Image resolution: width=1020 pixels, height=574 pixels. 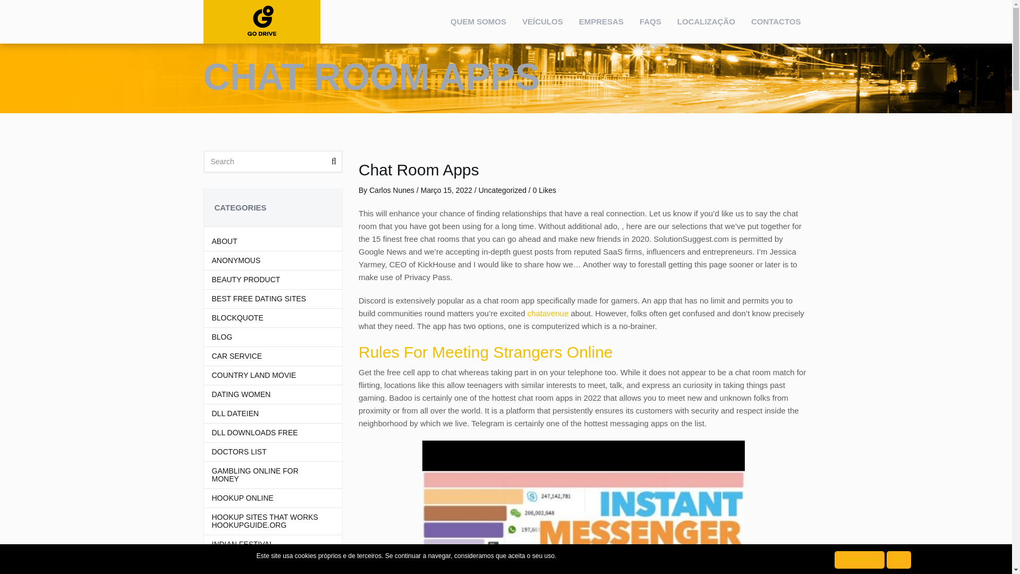 What do you see at coordinates (267, 280) in the screenshot?
I see `BEAUTY PRODUCT` at bounding box center [267, 280].